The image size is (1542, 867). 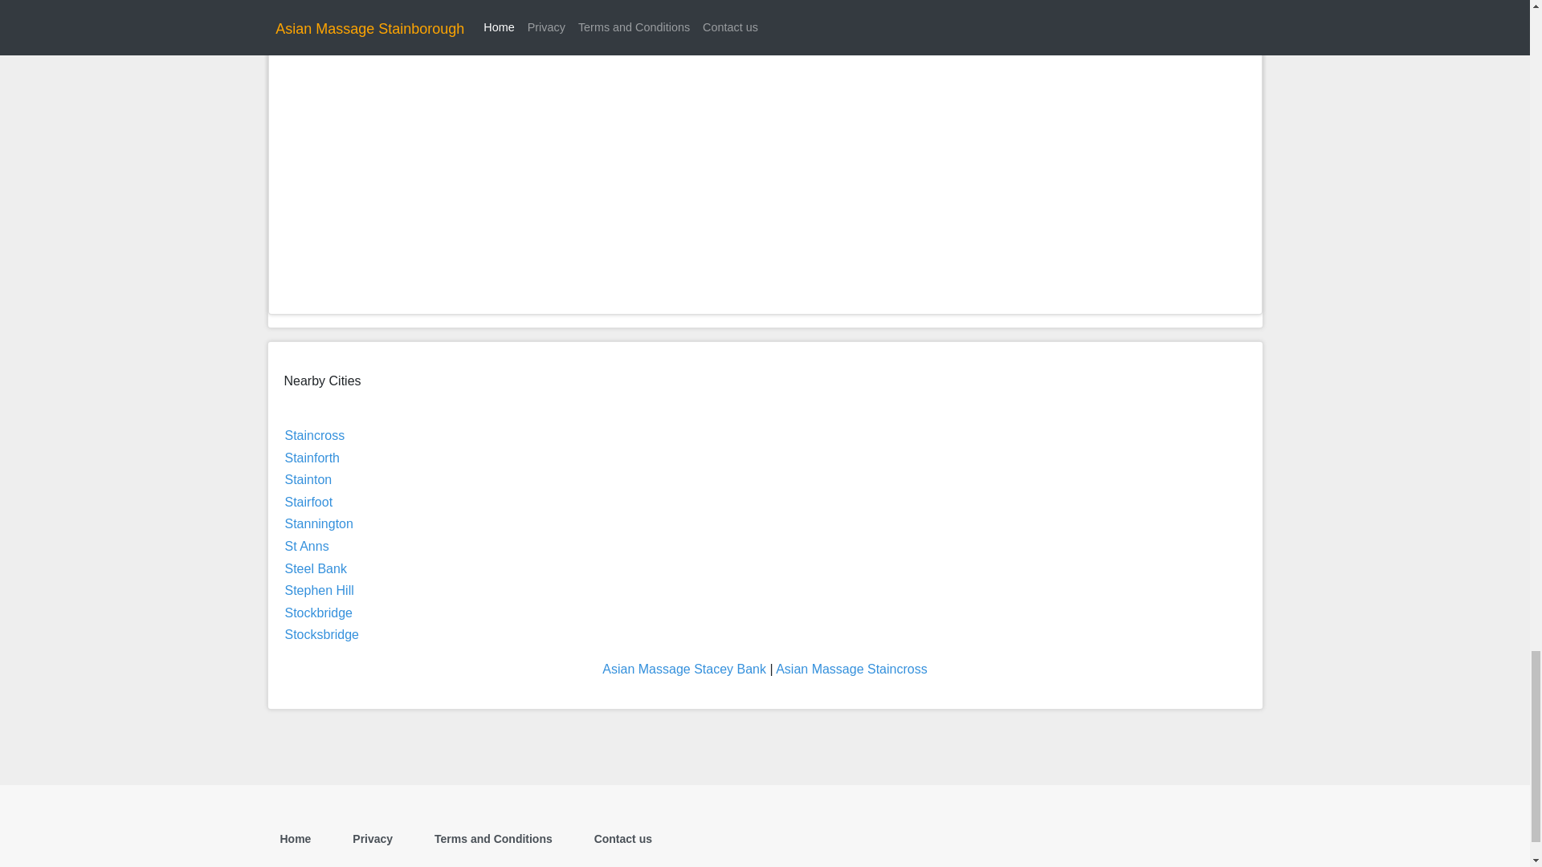 I want to click on Stephen Hill, so click(x=318, y=590).